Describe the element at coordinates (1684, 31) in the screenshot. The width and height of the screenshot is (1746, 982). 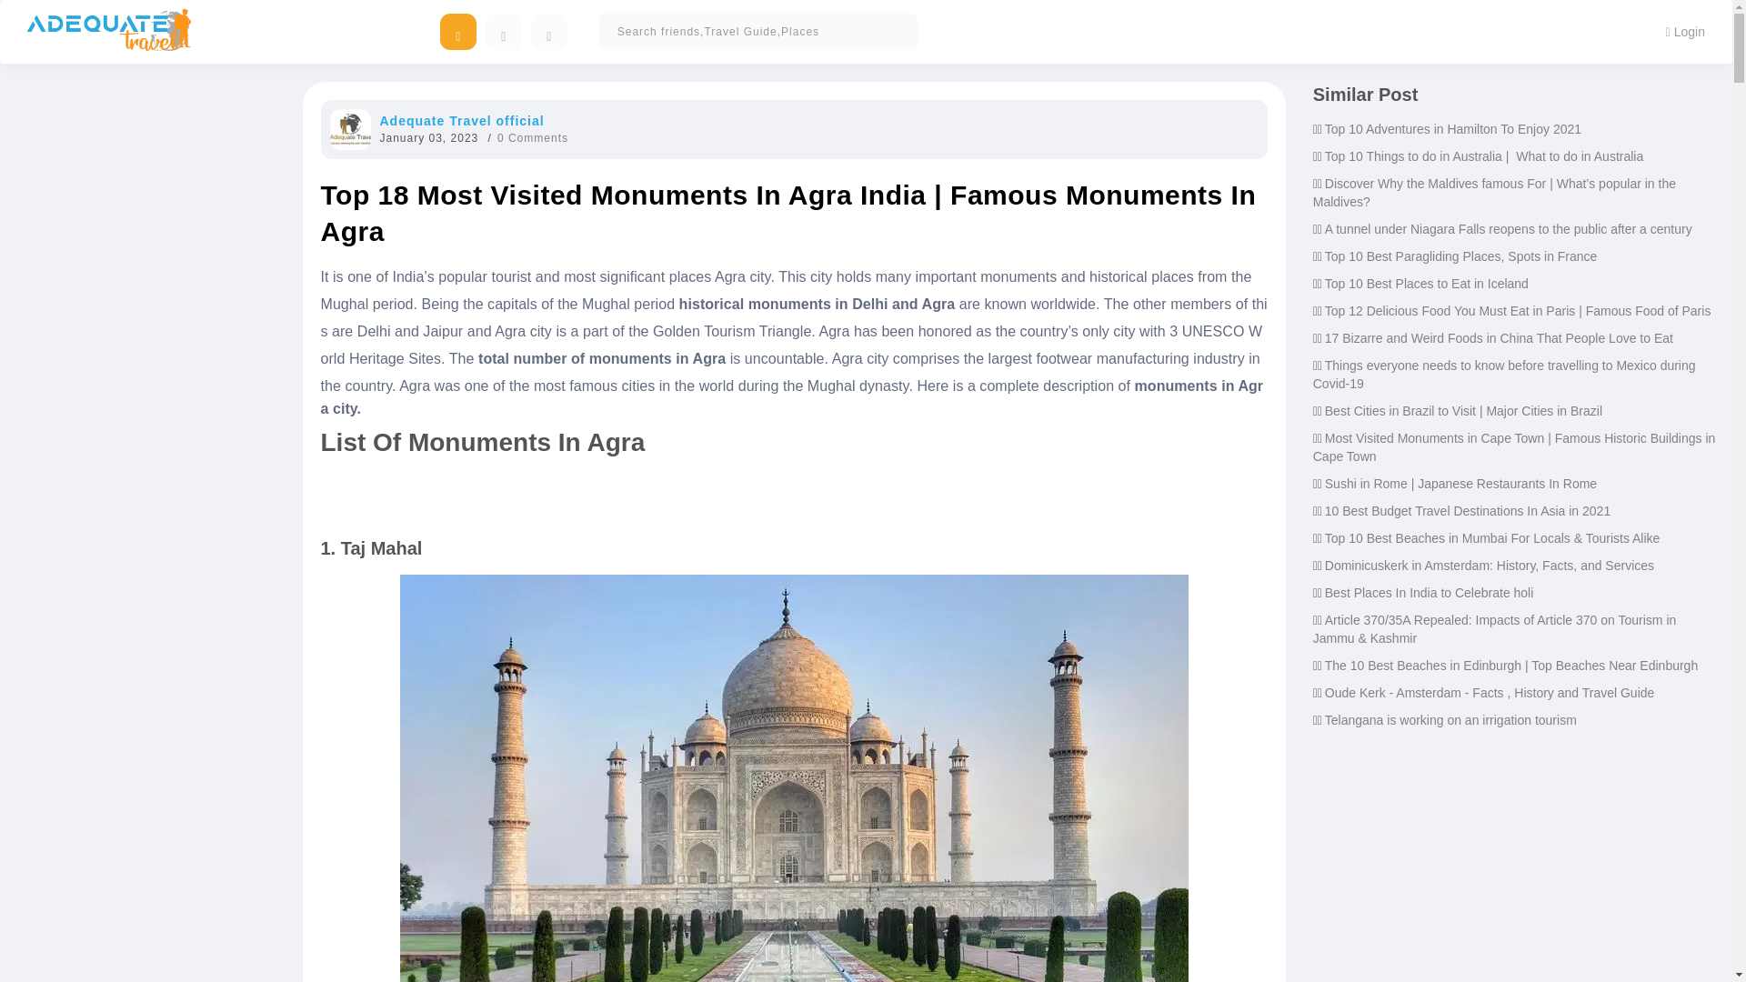
I see `Login` at that location.